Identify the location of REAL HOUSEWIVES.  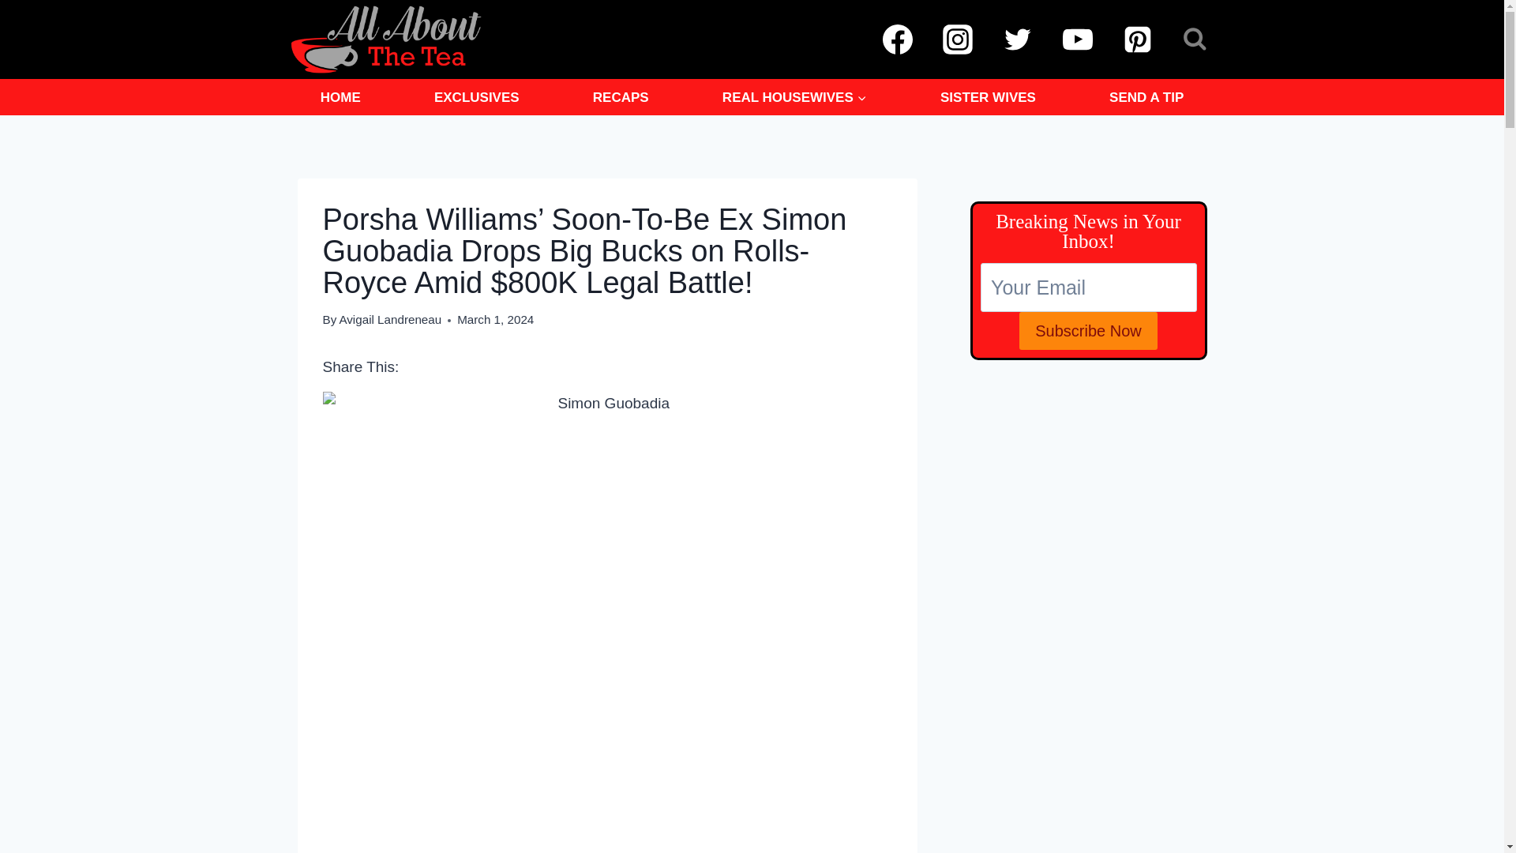
(794, 96).